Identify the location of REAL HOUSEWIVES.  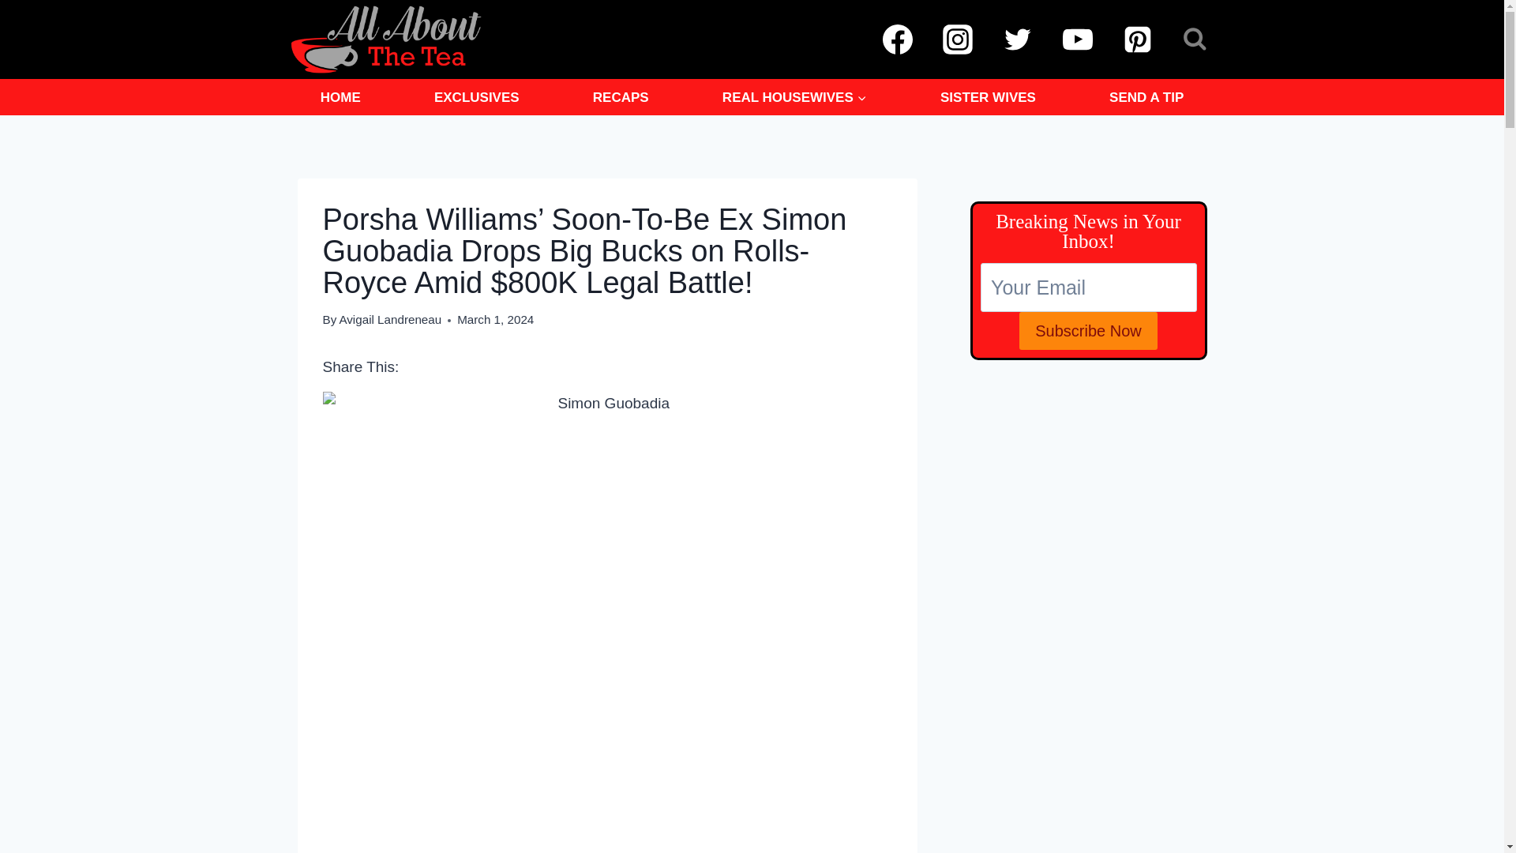
(794, 96).